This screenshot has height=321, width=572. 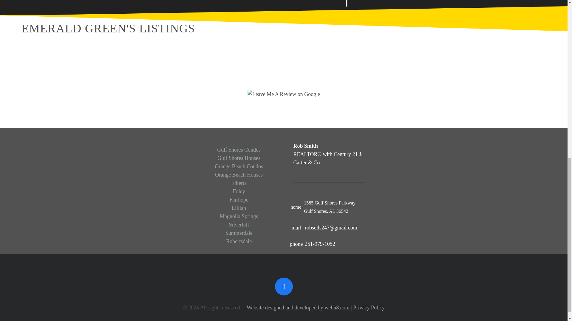 What do you see at coordinates (320, 243) in the screenshot?
I see `251-979-1052` at bounding box center [320, 243].